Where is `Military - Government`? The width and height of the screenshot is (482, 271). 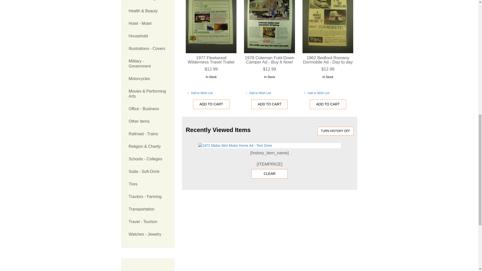
Military - Government is located at coordinates (148, 64).